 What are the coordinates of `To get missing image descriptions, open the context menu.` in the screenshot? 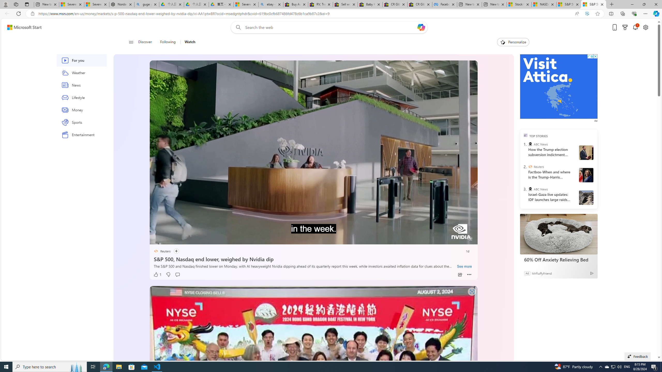 It's located at (167, 238).